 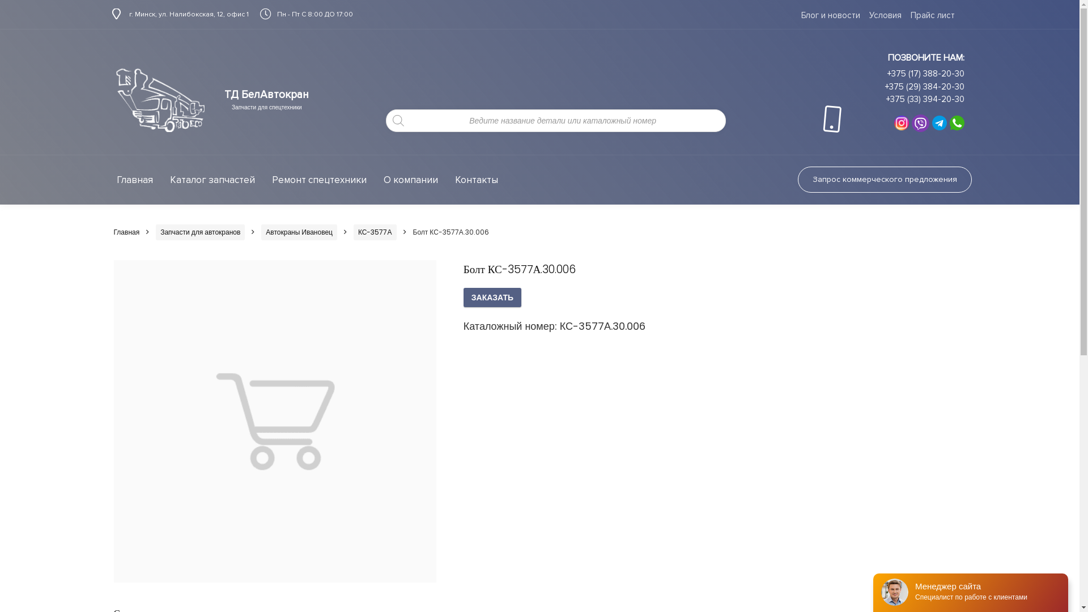 What do you see at coordinates (160, 100) in the screenshot?
I see `Header` at bounding box center [160, 100].